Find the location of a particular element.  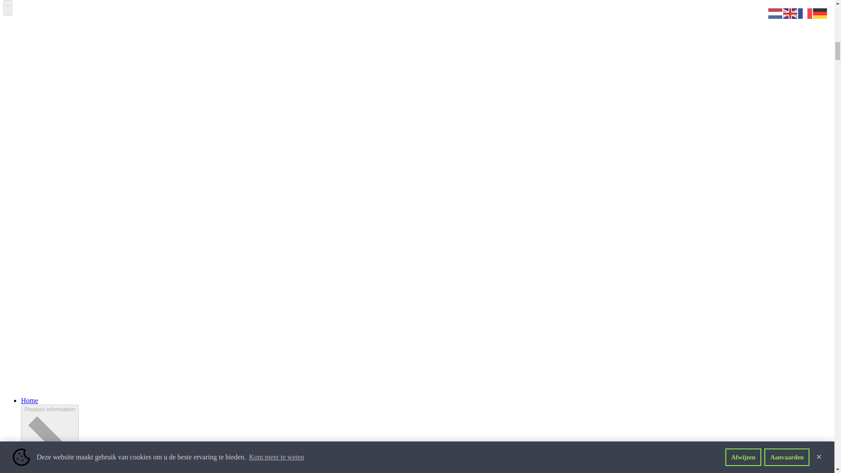

Contact is located at coordinates (32, 17).